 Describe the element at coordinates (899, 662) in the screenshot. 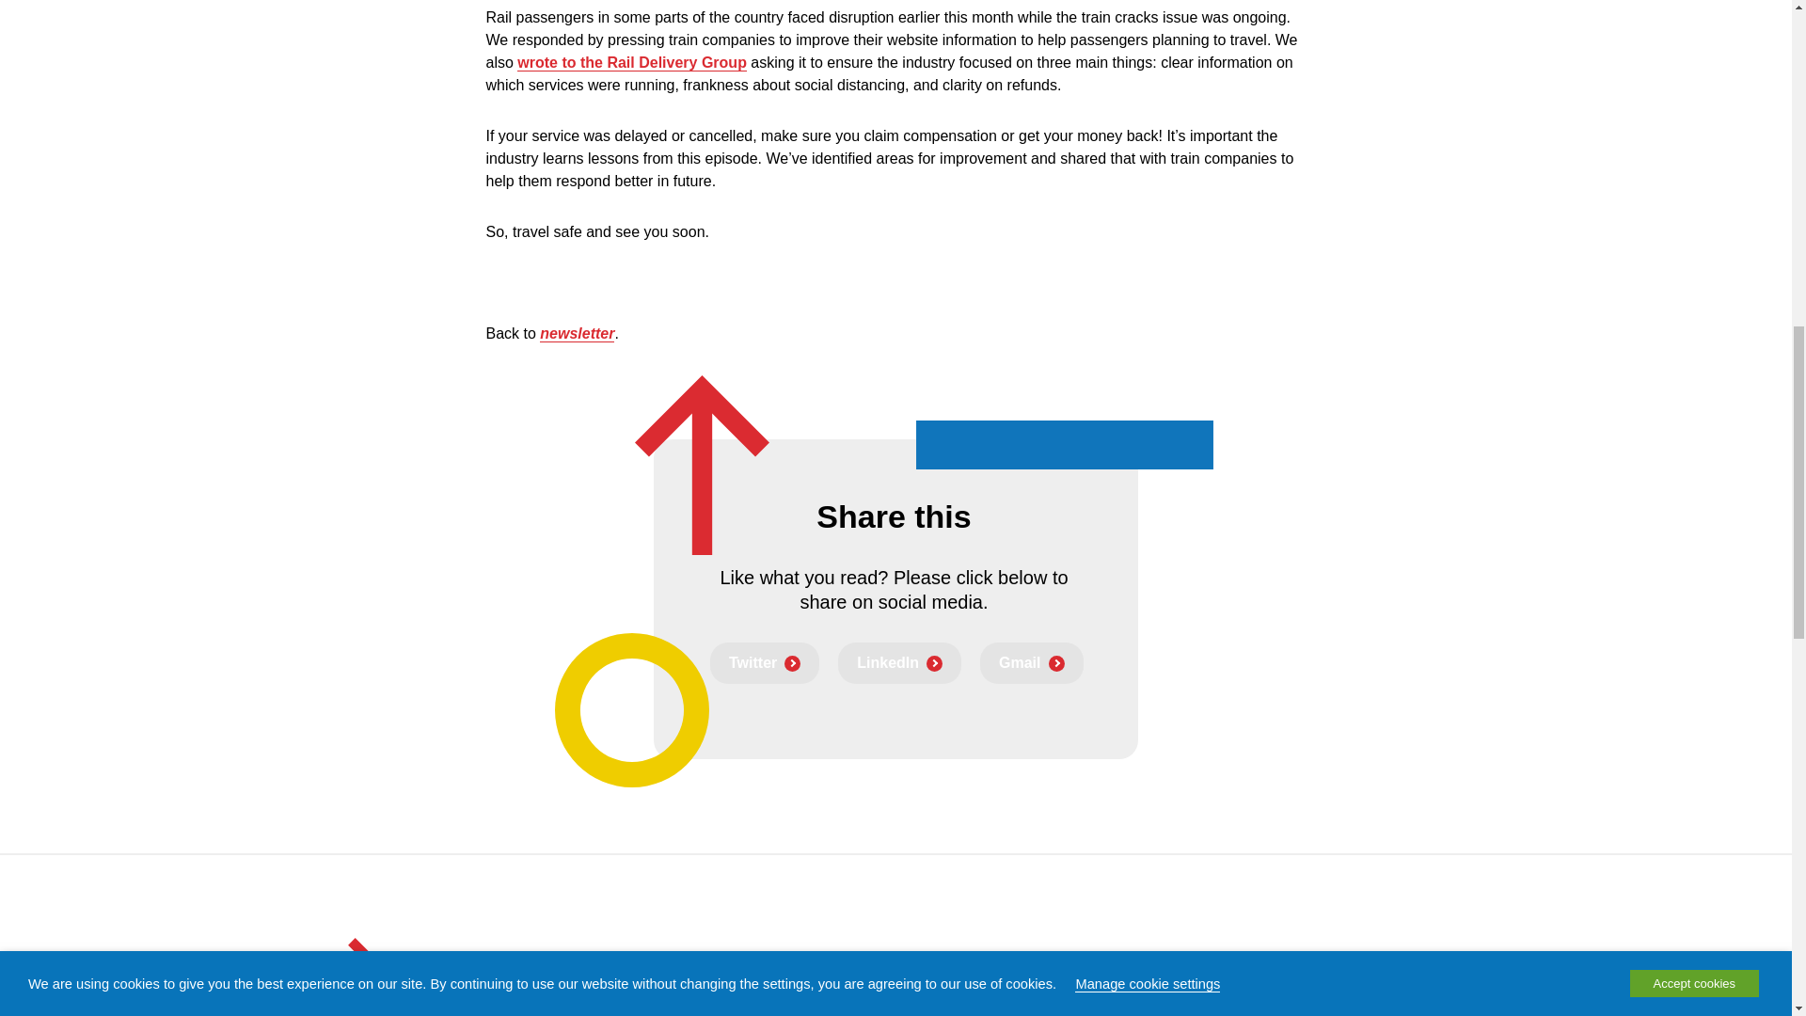

I see `LinkedIn` at that location.